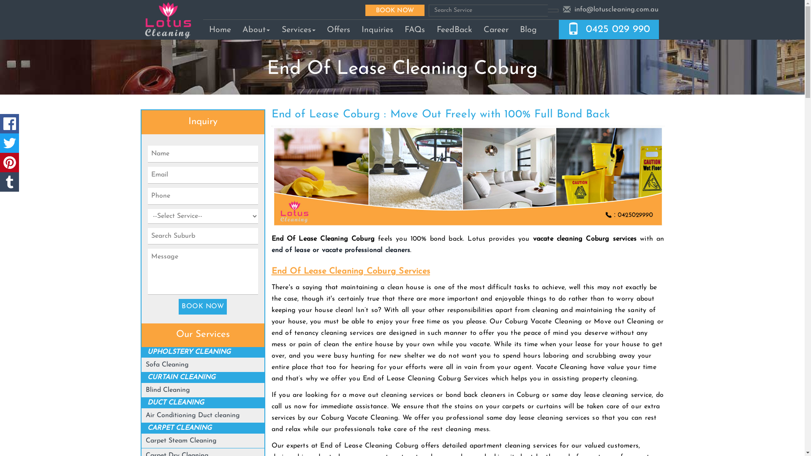 The height and width of the screenshot is (456, 811). Describe the element at coordinates (182, 377) in the screenshot. I see `CURTAIN CLEANING` at that location.